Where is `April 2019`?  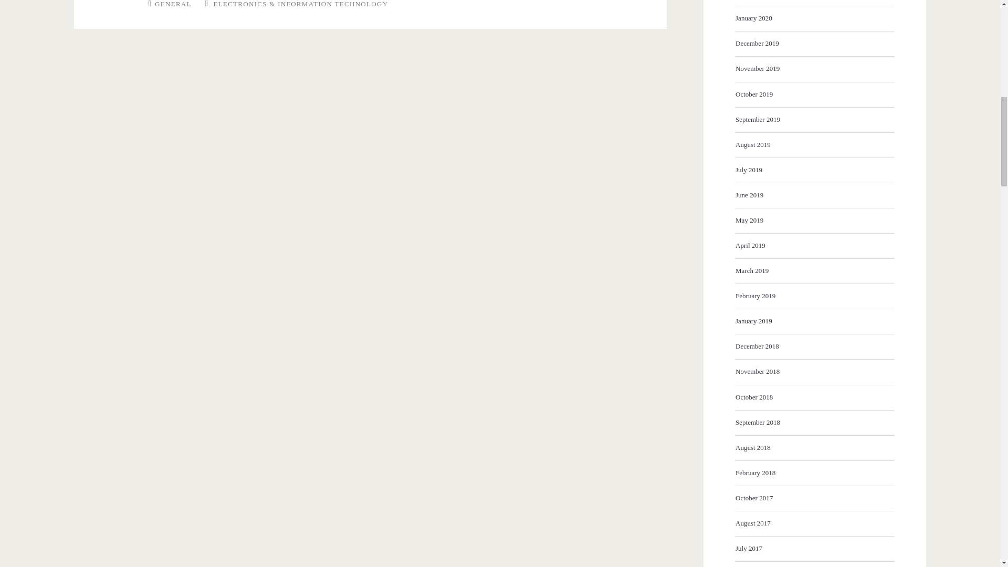 April 2019 is located at coordinates (813, 245).